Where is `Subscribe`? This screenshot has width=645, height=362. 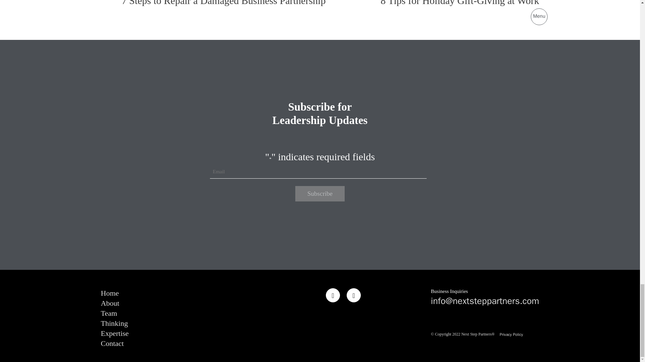 Subscribe is located at coordinates (320, 193).